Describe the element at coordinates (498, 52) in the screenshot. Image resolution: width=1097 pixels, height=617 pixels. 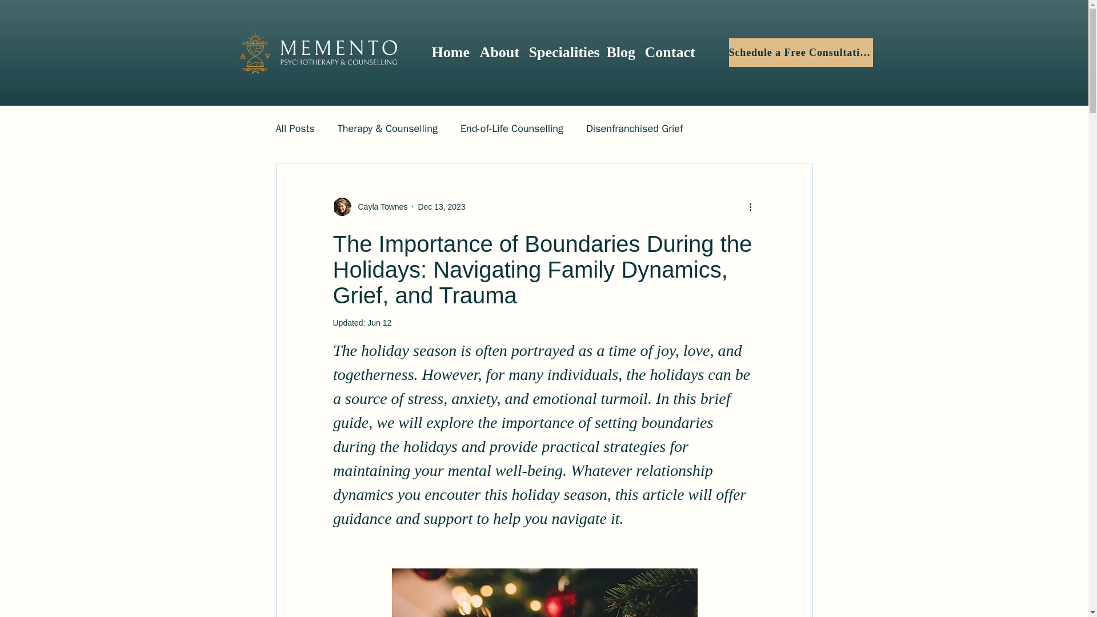
I see `About` at that location.